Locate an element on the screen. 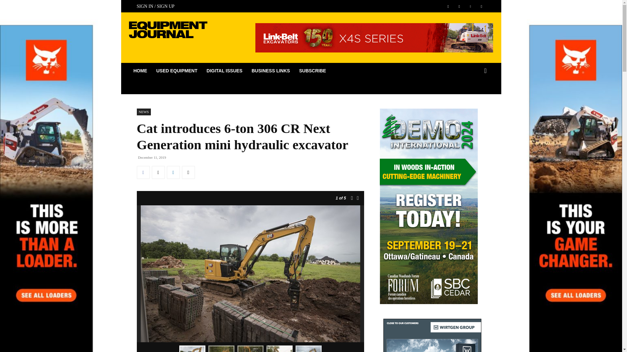 The height and width of the screenshot is (352, 627). Facebook is located at coordinates (143, 172).